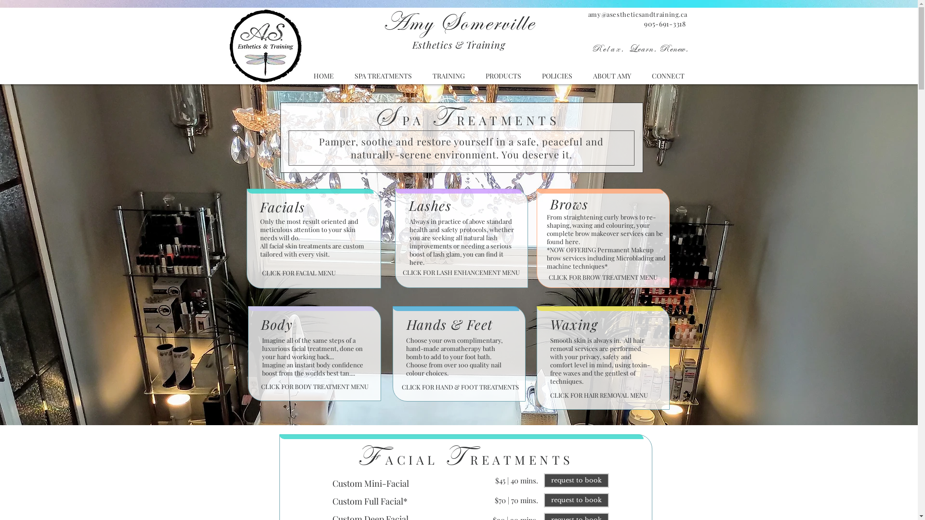 This screenshot has height=520, width=925. Describe the element at coordinates (478, 273) in the screenshot. I see `LASH ENHANCEMENT MENU` at that location.